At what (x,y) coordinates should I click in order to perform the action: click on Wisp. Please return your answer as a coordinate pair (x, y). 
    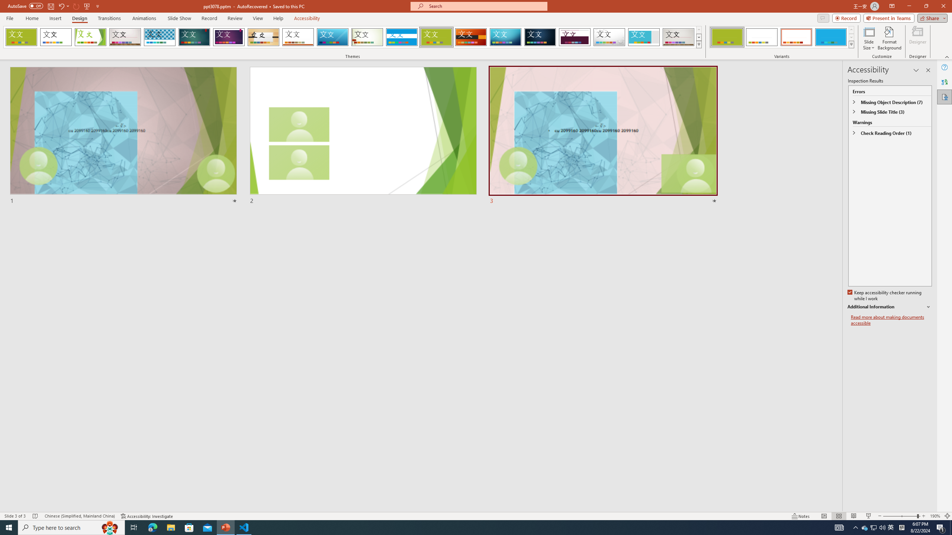
    Looking at the image, I should click on (367, 37).